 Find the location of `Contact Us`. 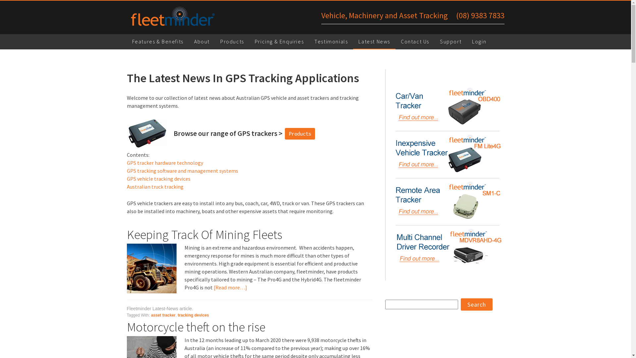

Contact Us is located at coordinates (415, 42).